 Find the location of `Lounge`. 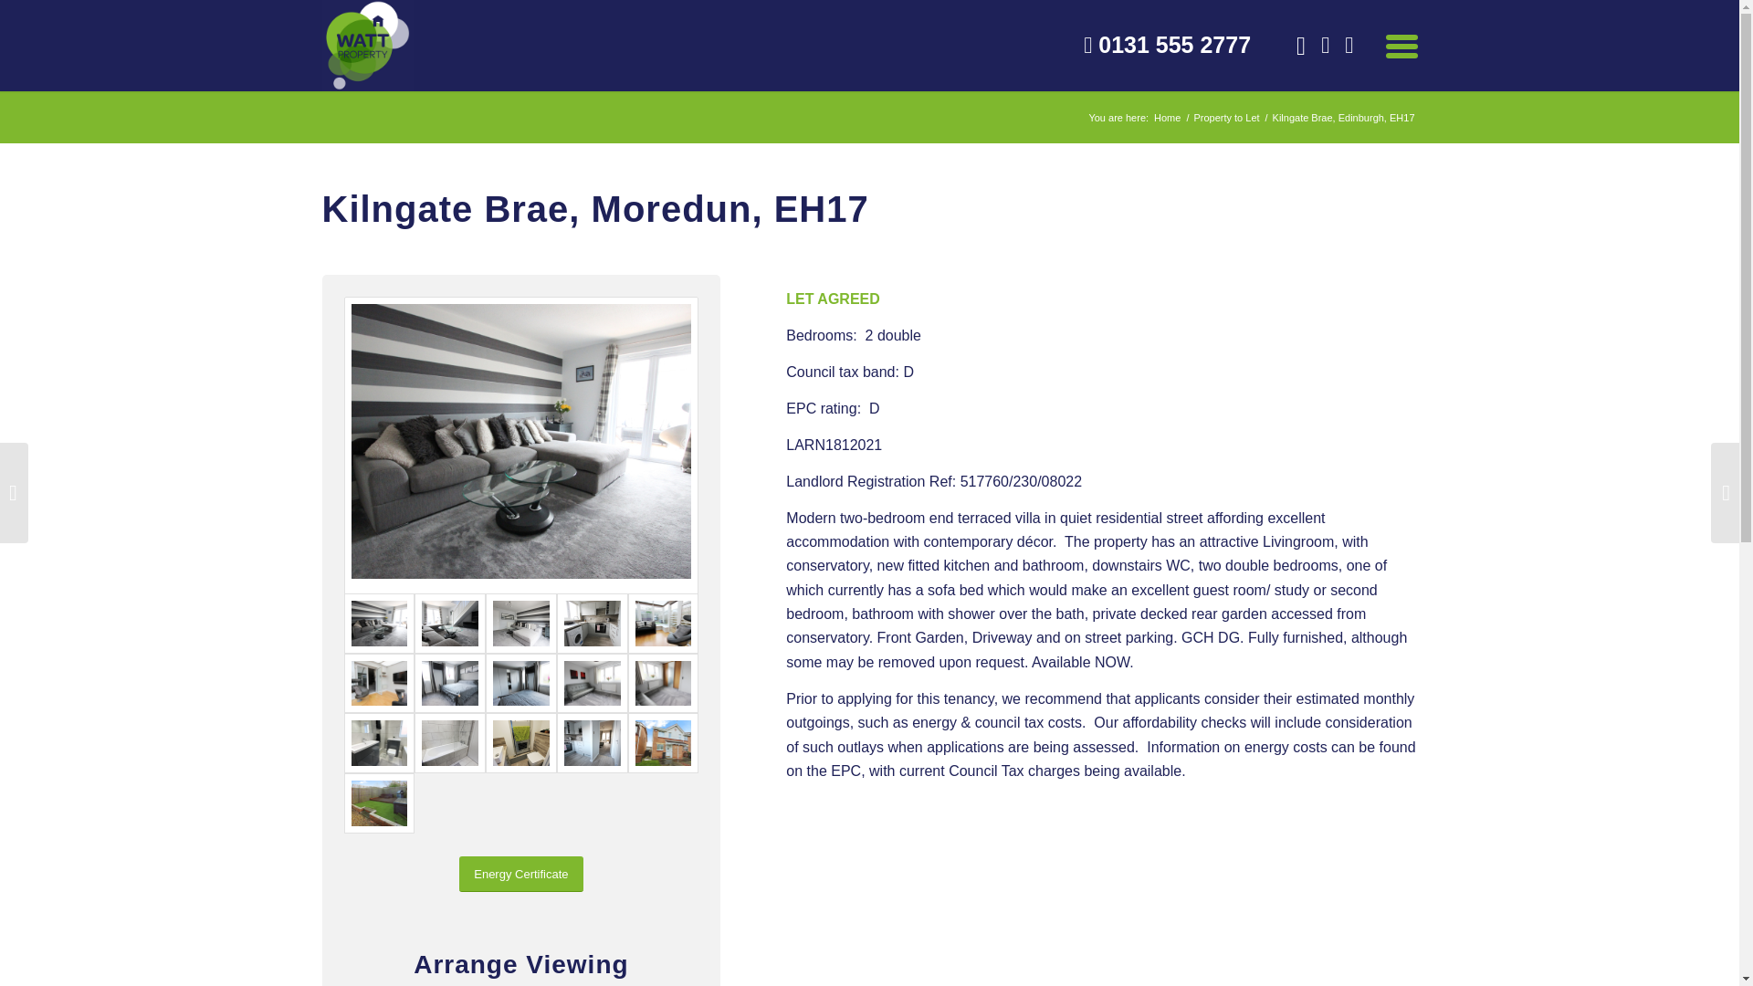

Lounge is located at coordinates (520, 446).